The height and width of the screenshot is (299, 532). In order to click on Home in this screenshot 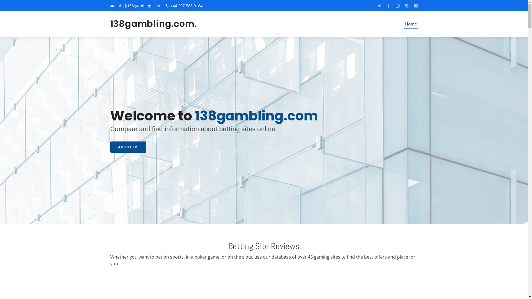, I will do `click(411, 24)`.